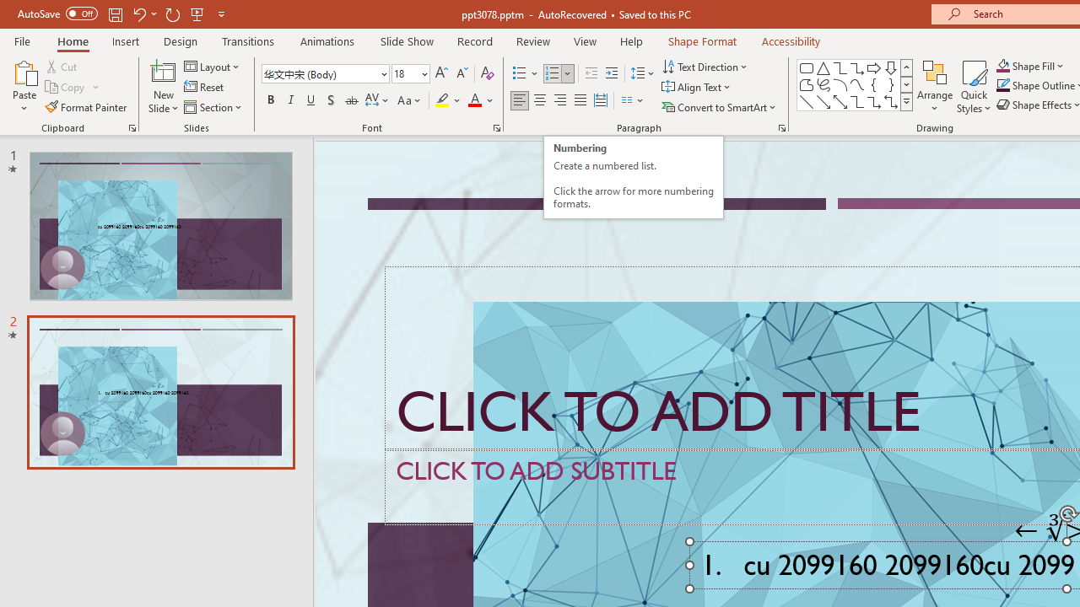 Image resolution: width=1080 pixels, height=607 pixels. I want to click on Decrease Indent, so click(591, 74).